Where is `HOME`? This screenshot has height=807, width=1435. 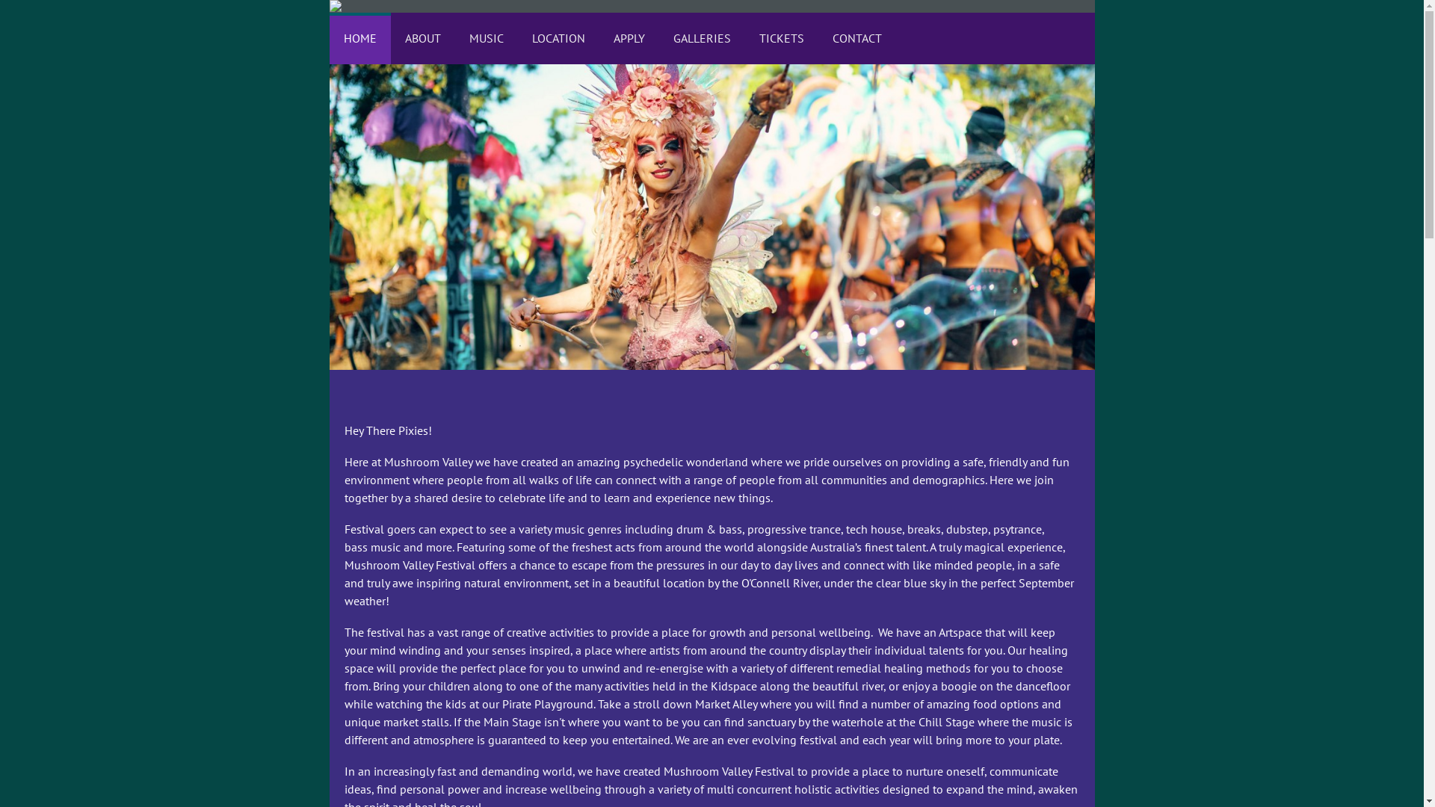
HOME is located at coordinates (359, 39).